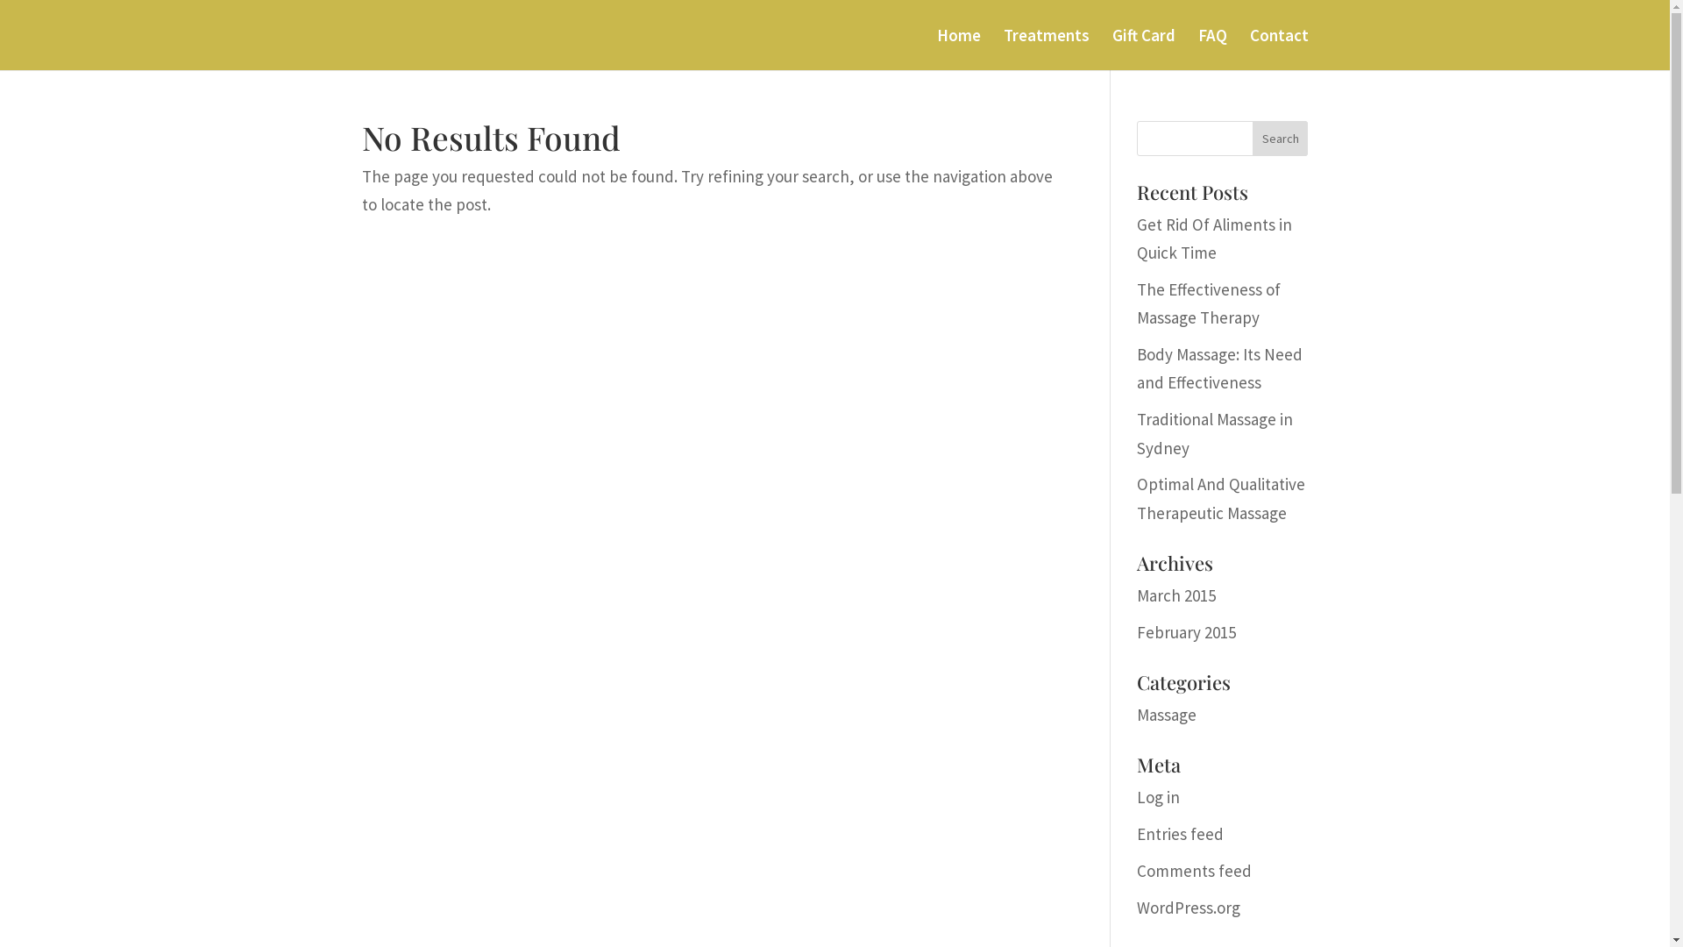 The image size is (1683, 947). Describe the element at coordinates (1281, 139) in the screenshot. I see `Search` at that location.